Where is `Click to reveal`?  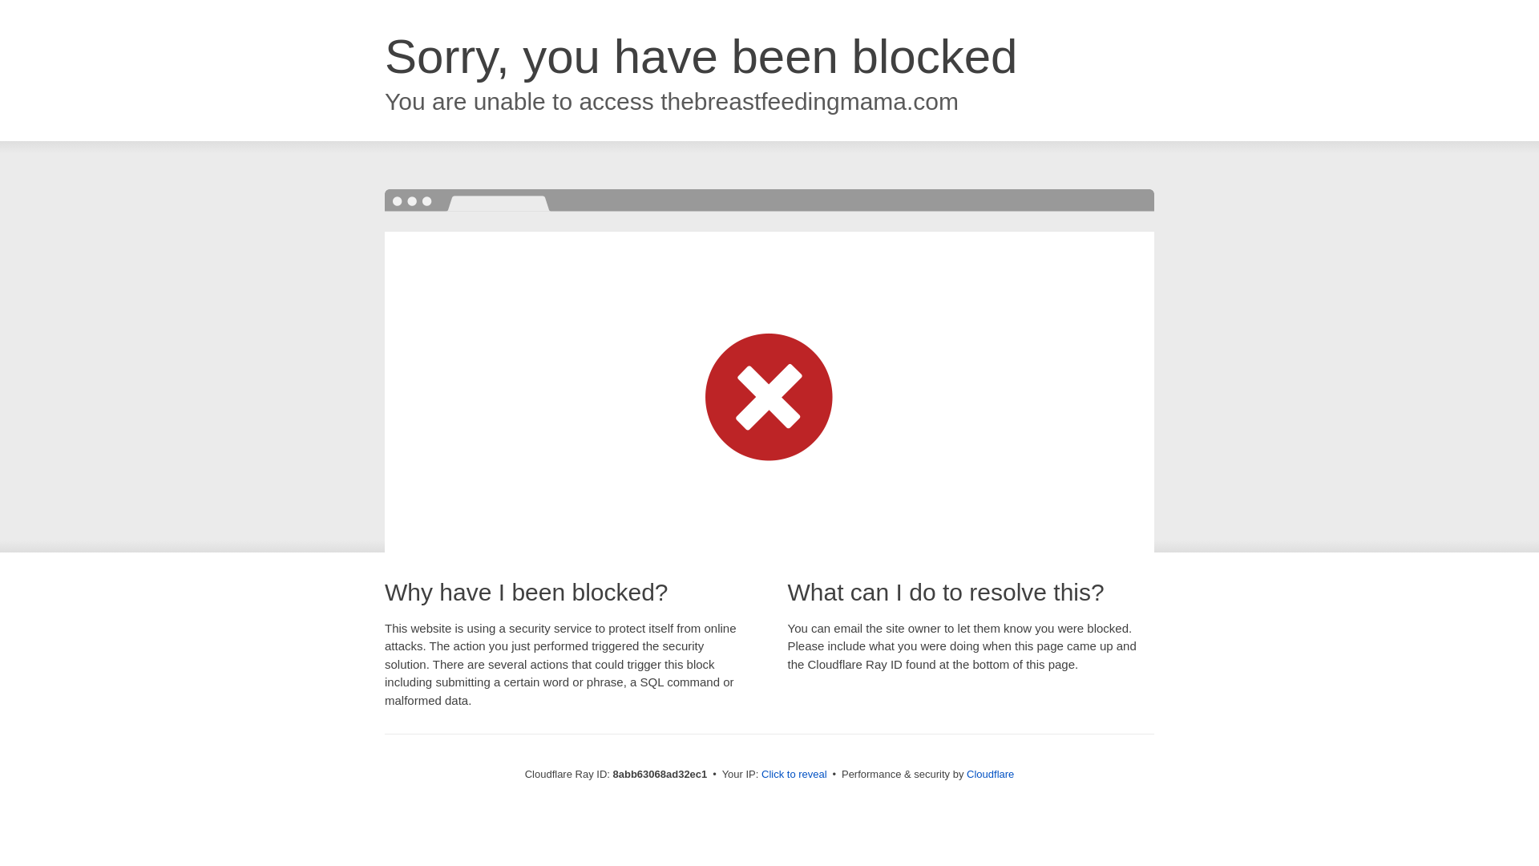 Click to reveal is located at coordinates (794, 775).